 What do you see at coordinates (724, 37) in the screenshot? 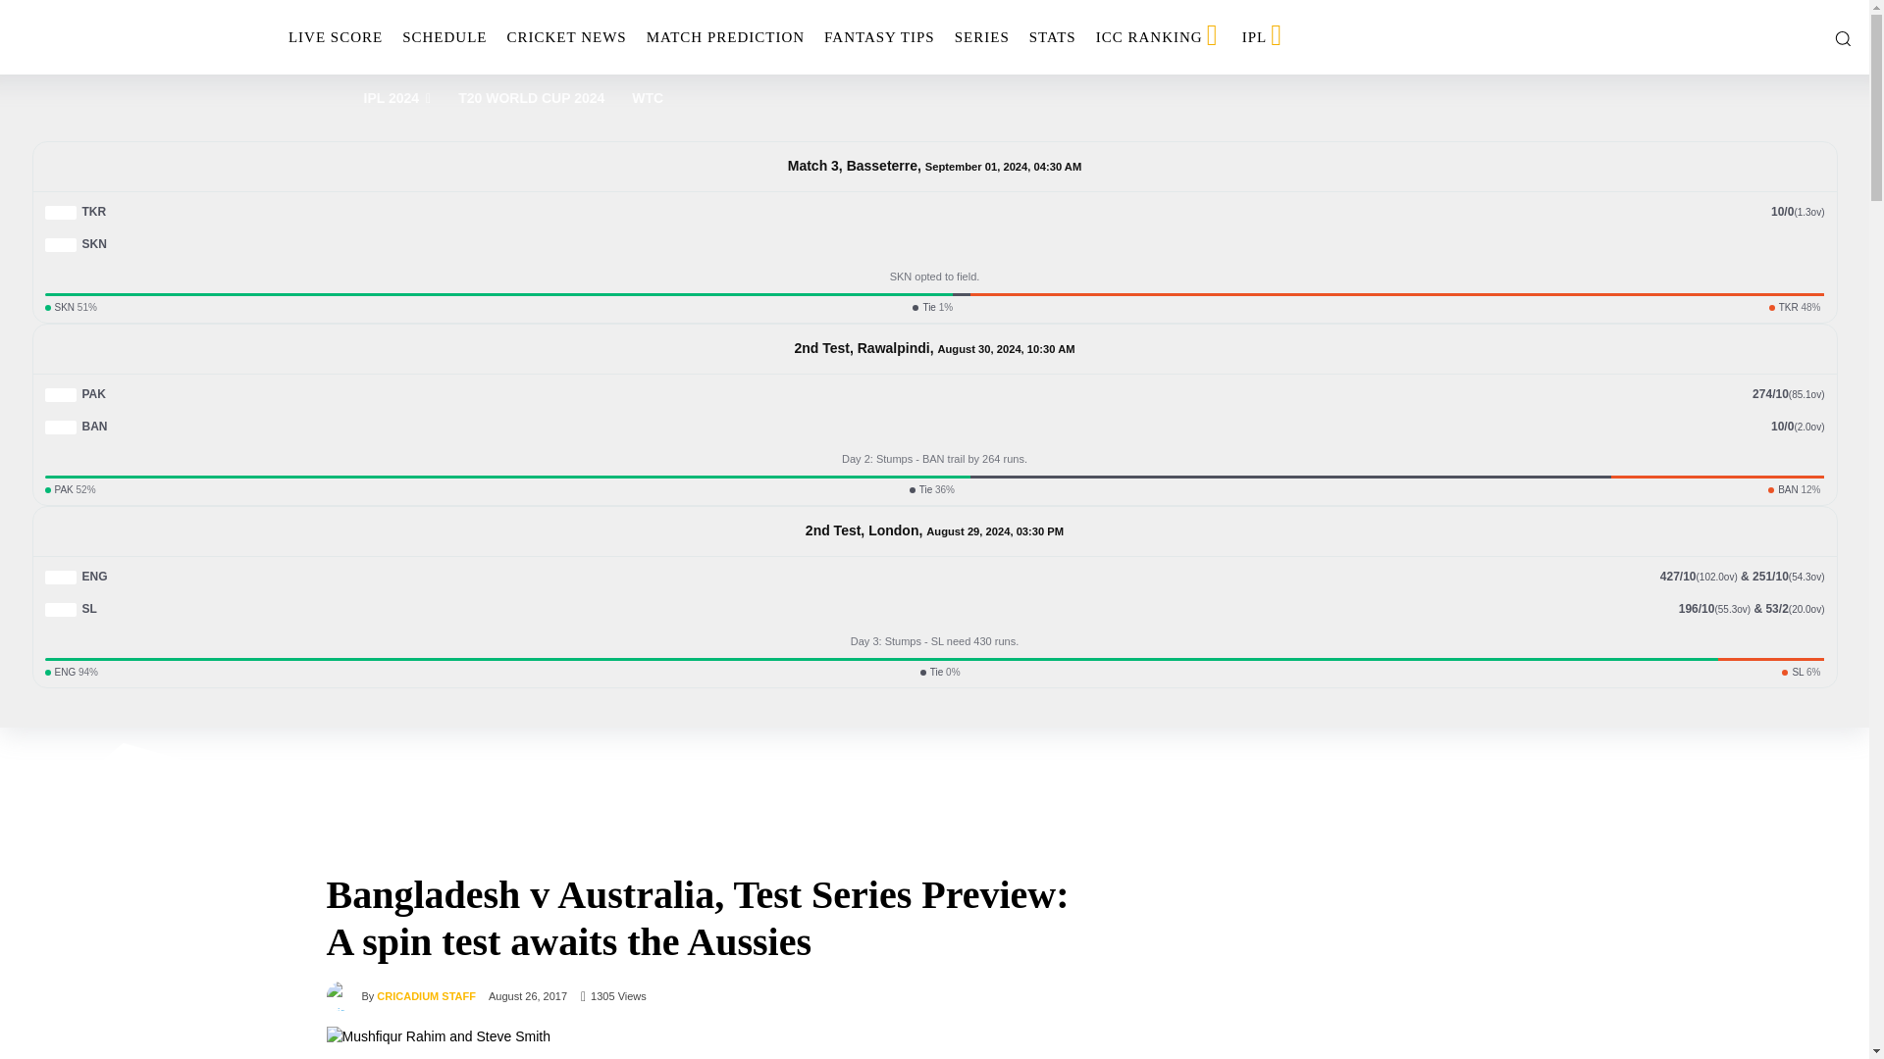
I see `MATCH PREDICTION` at bounding box center [724, 37].